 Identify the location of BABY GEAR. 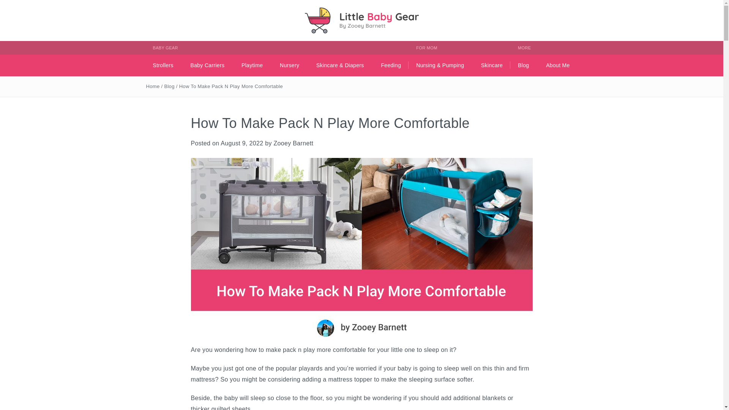
(276, 48).